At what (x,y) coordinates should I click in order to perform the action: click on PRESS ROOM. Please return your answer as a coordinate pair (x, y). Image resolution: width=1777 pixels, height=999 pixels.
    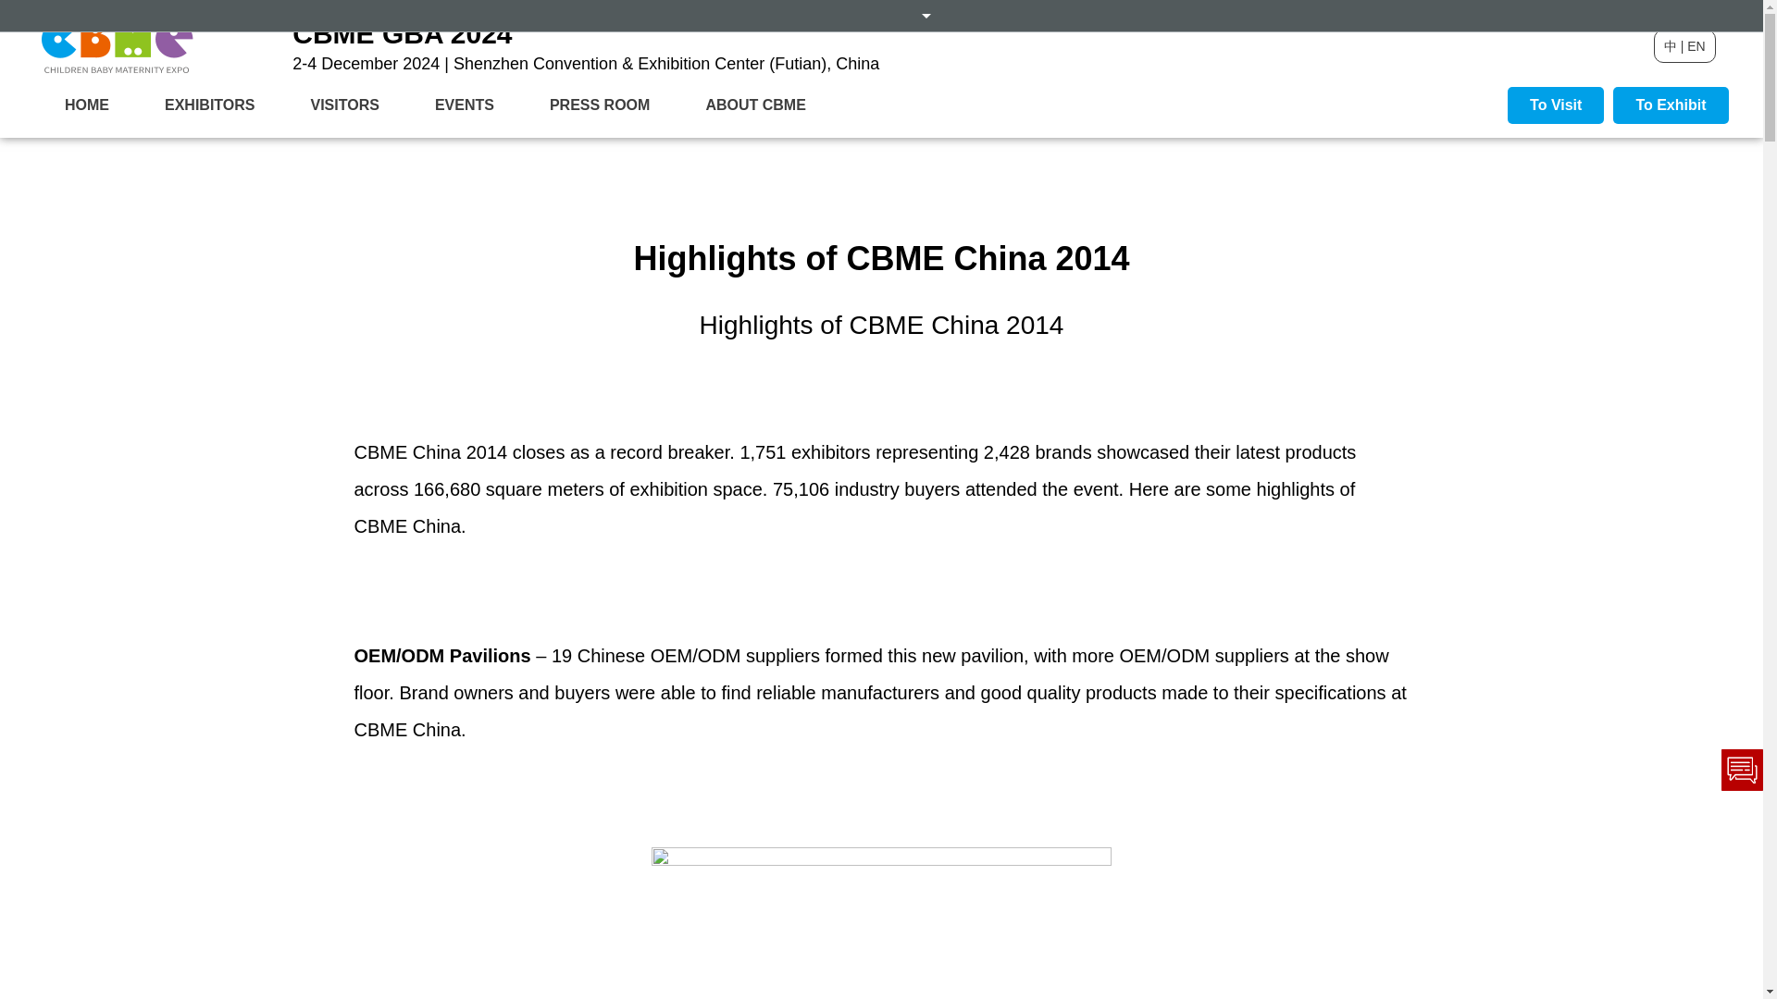
    Looking at the image, I should click on (600, 105).